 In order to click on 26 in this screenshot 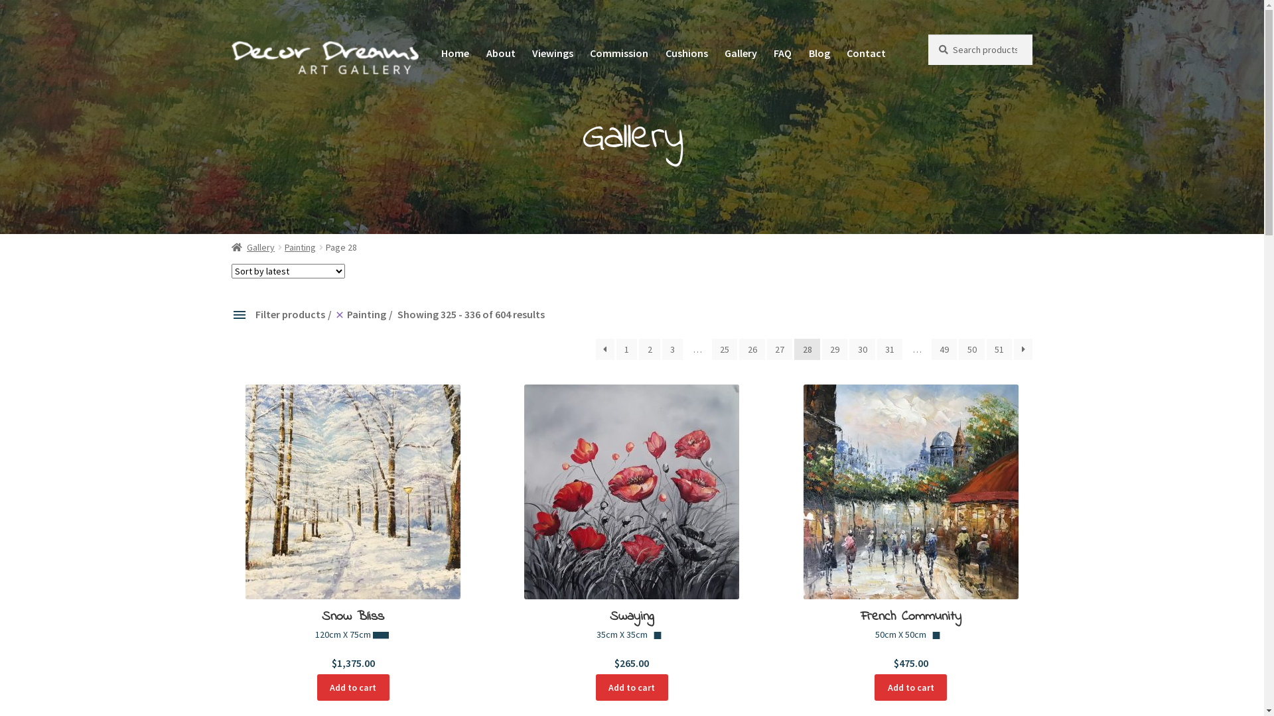, I will do `click(752, 349)`.